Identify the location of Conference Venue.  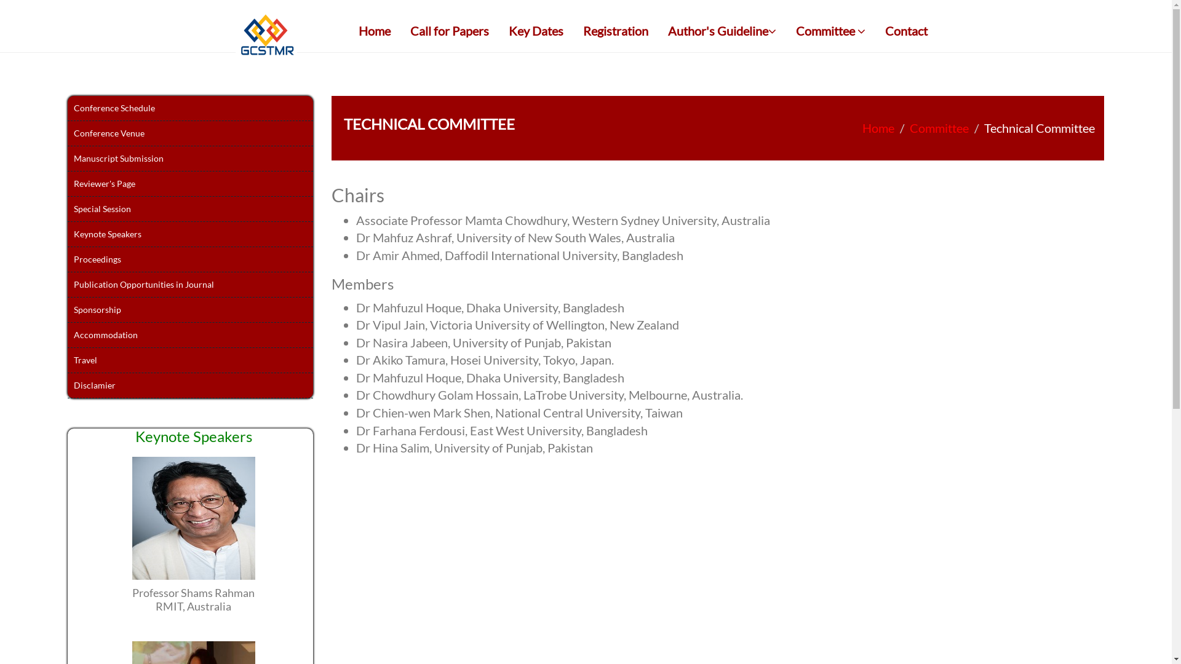
(190, 134).